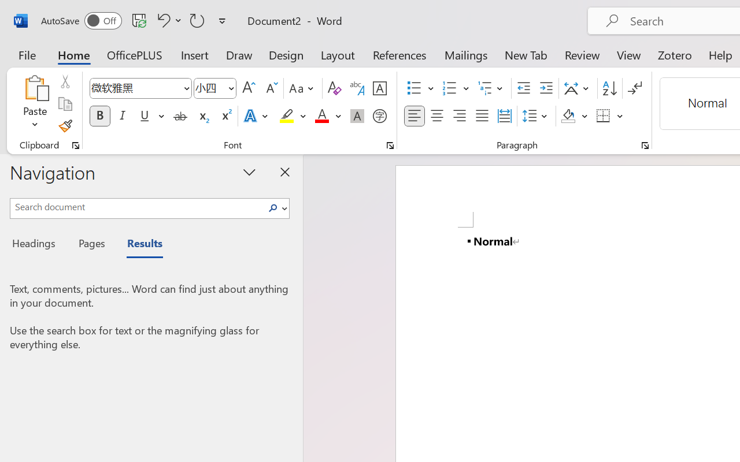 This screenshot has width=740, height=462. Describe the element at coordinates (195, 54) in the screenshot. I see `Insert` at that location.